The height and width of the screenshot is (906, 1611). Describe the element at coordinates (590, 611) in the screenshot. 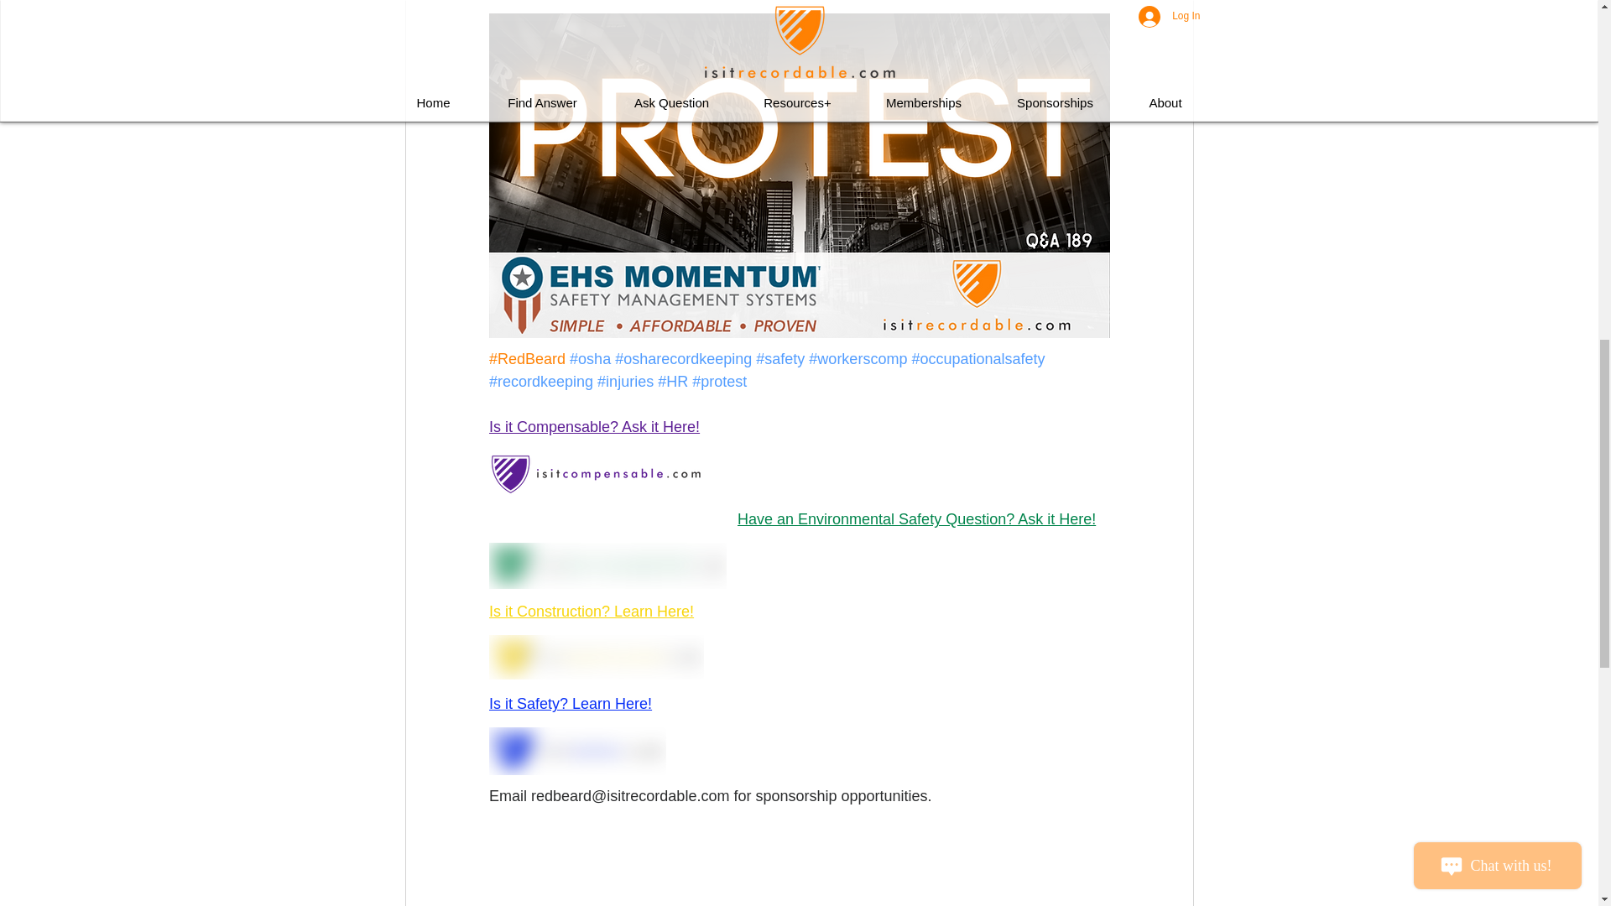

I see `Is it Construction? Learn Here!` at that location.